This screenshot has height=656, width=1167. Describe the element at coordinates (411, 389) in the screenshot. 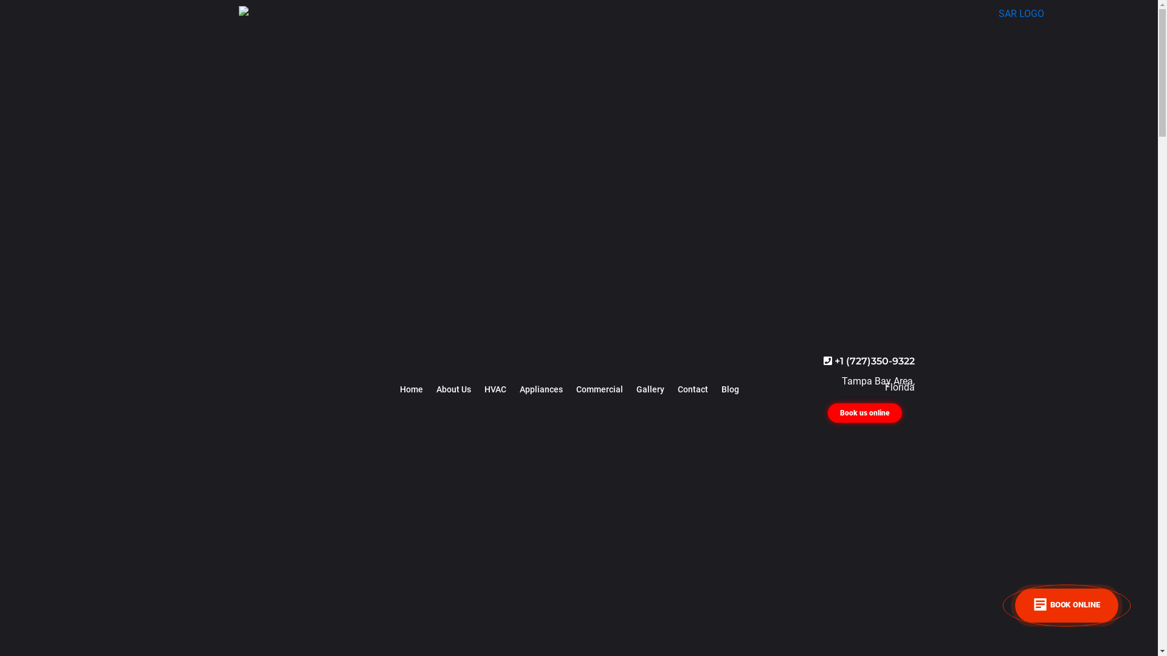

I see `Home` at that location.